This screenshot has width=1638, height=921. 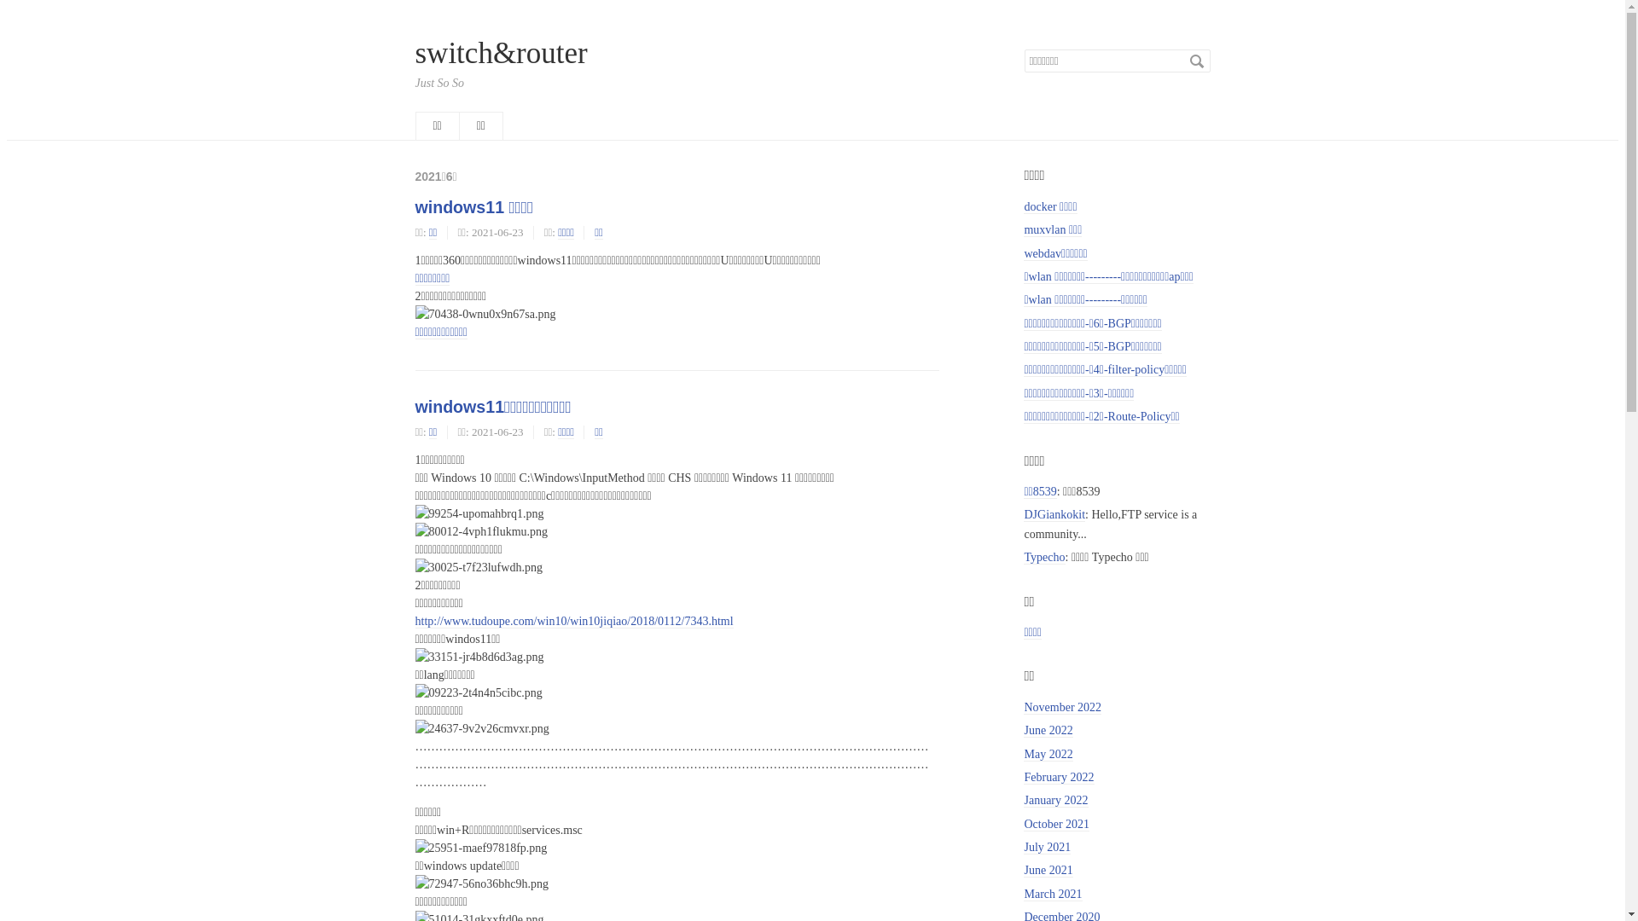 What do you see at coordinates (1053, 895) in the screenshot?
I see `March 2021` at bounding box center [1053, 895].